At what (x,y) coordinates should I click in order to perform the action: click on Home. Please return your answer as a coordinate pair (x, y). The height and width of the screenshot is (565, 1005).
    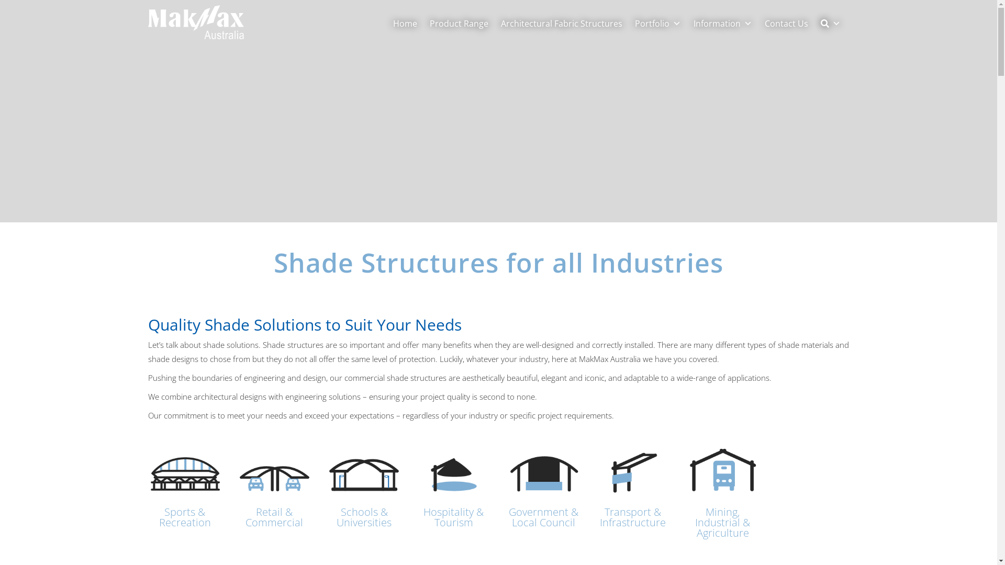
    Looking at the image, I should click on (405, 24).